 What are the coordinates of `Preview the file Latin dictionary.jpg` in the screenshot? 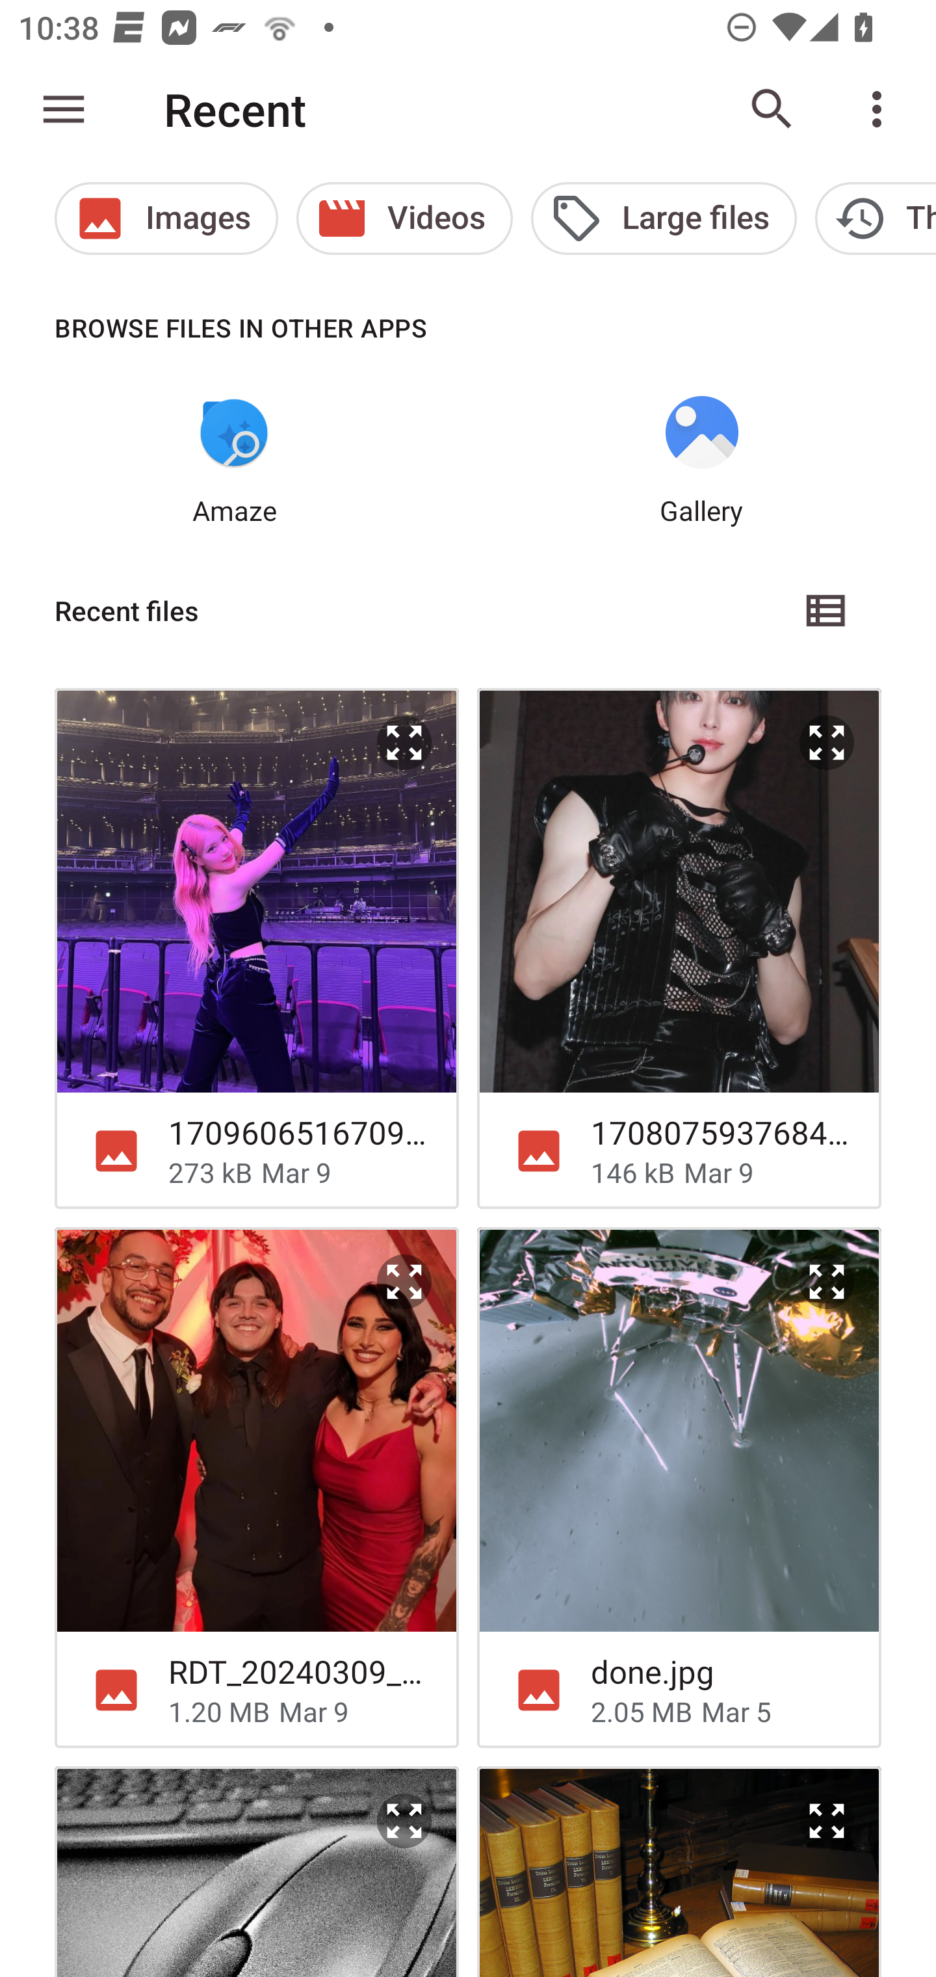 It's located at (679, 1871).